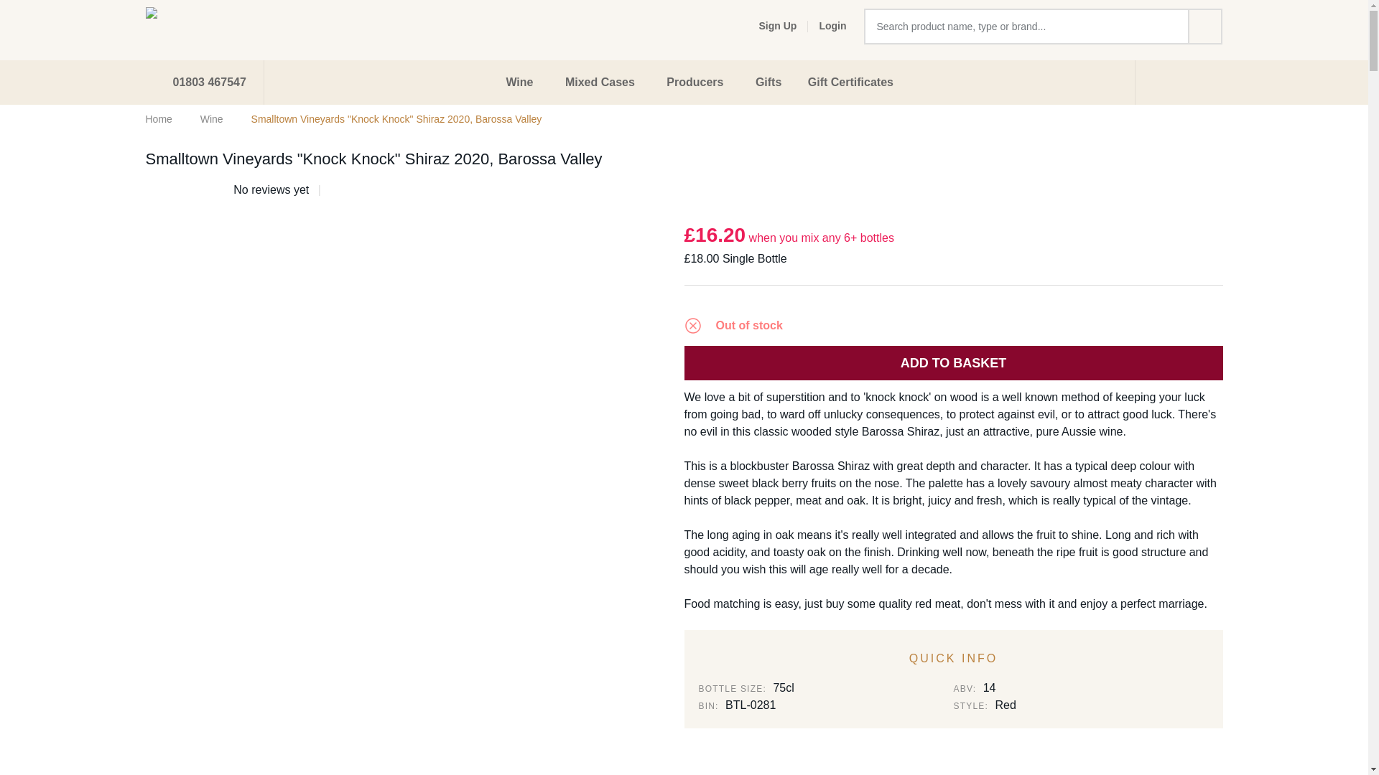  What do you see at coordinates (204, 82) in the screenshot?
I see `01803 467547` at bounding box center [204, 82].